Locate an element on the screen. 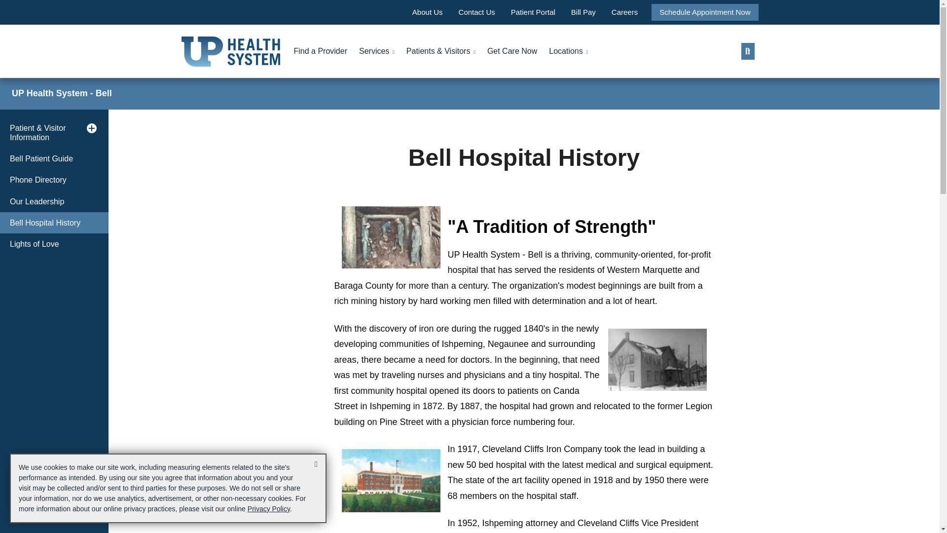  Schedule Appointment Now is located at coordinates (704, 12).